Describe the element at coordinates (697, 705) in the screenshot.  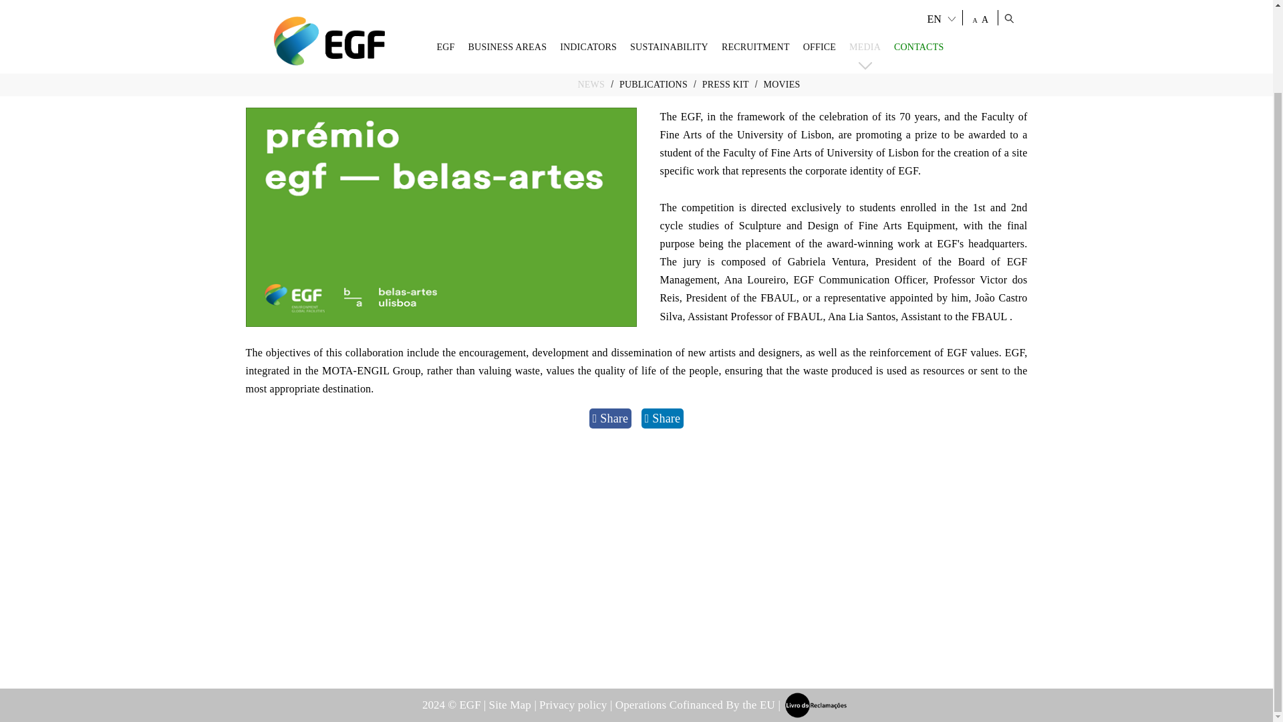
I see `Operations Cofinanced By the EU` at that location.